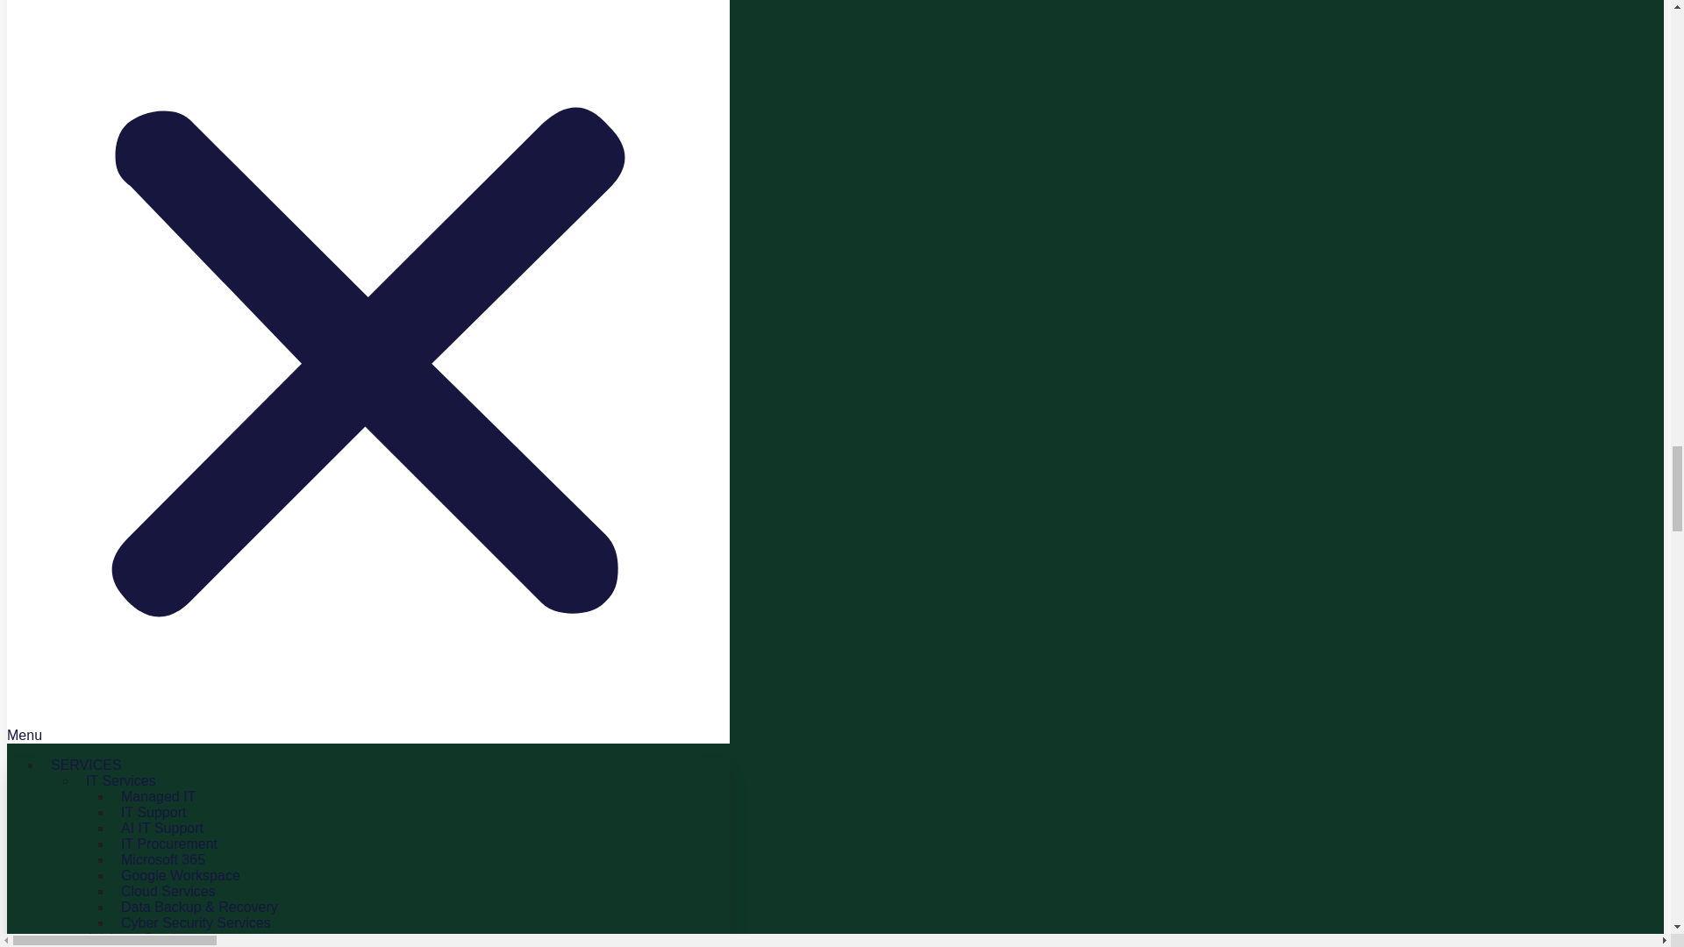  What do you see at coordinates (121, 780) in the screenshot?
I see `IT Services` at bounding box center [121, 780].